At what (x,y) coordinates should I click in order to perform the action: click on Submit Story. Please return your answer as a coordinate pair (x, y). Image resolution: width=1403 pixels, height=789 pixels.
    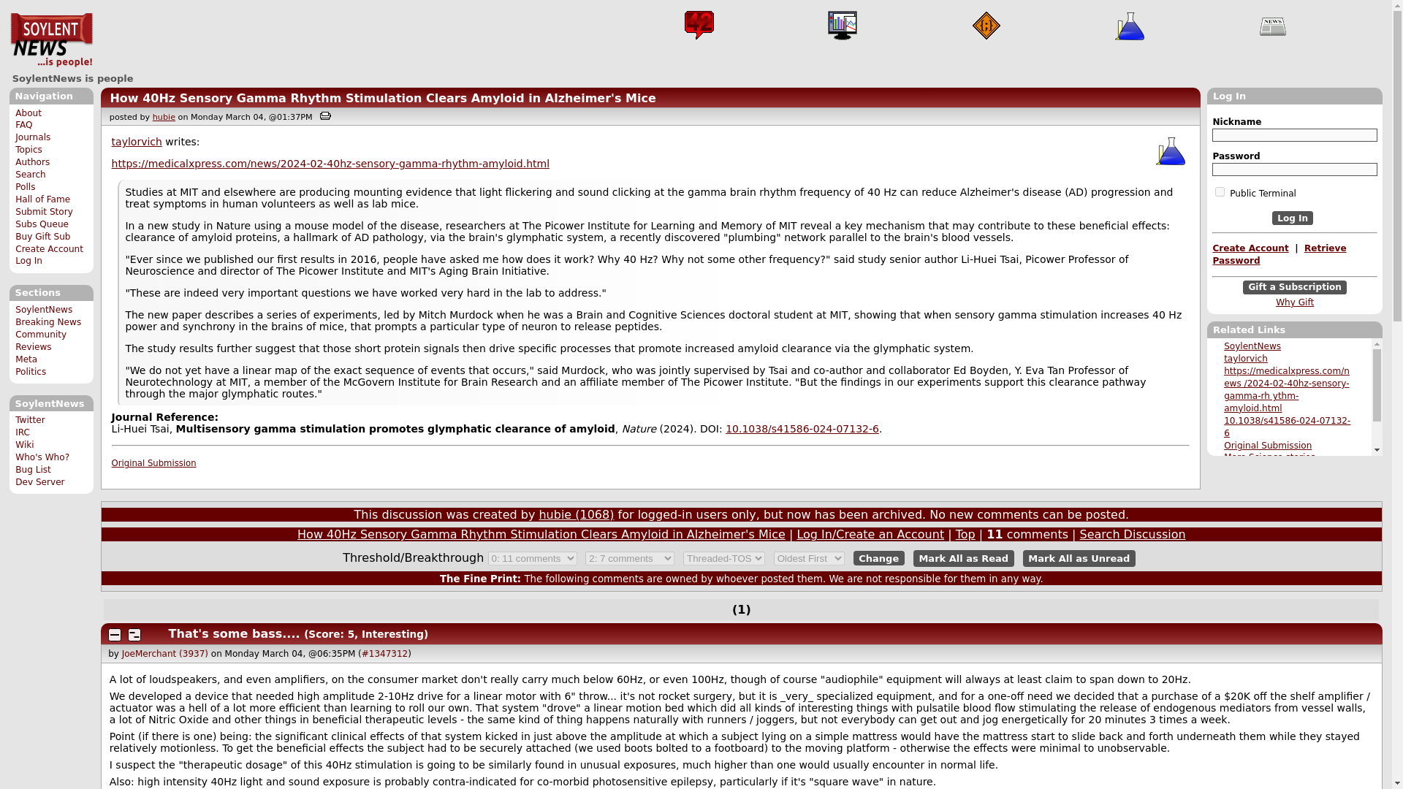
    Looking at the image, I should click on (44, 212).